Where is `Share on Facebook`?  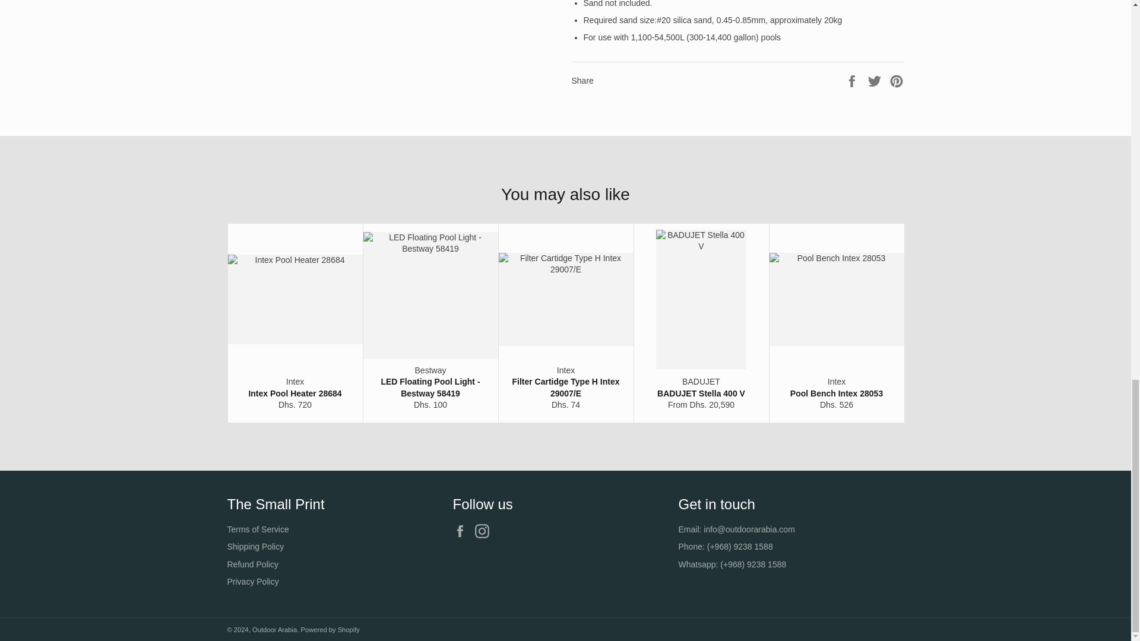
Share on Facebook is located at coordinates (853, 80).